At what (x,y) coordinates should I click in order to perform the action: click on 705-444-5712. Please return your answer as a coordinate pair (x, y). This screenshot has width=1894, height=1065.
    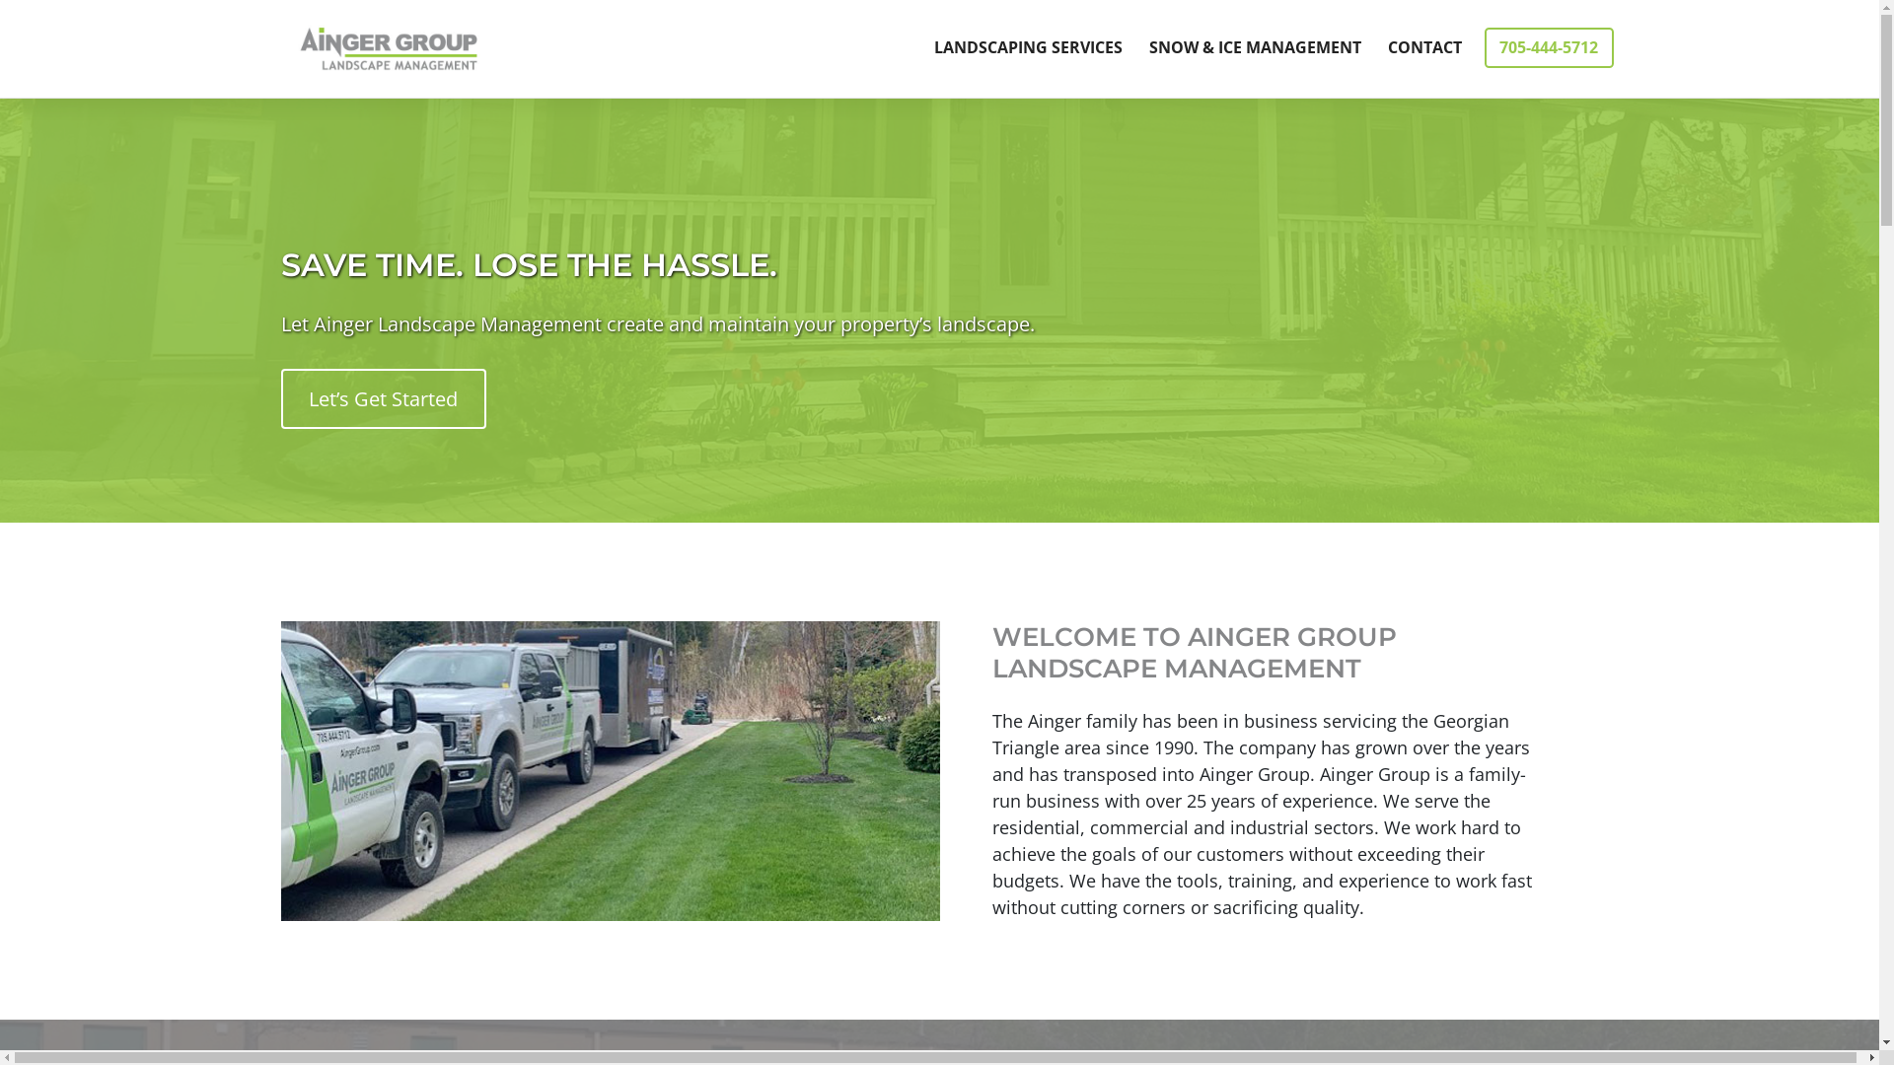
    Looking at the image, I should click on (1549, 47).